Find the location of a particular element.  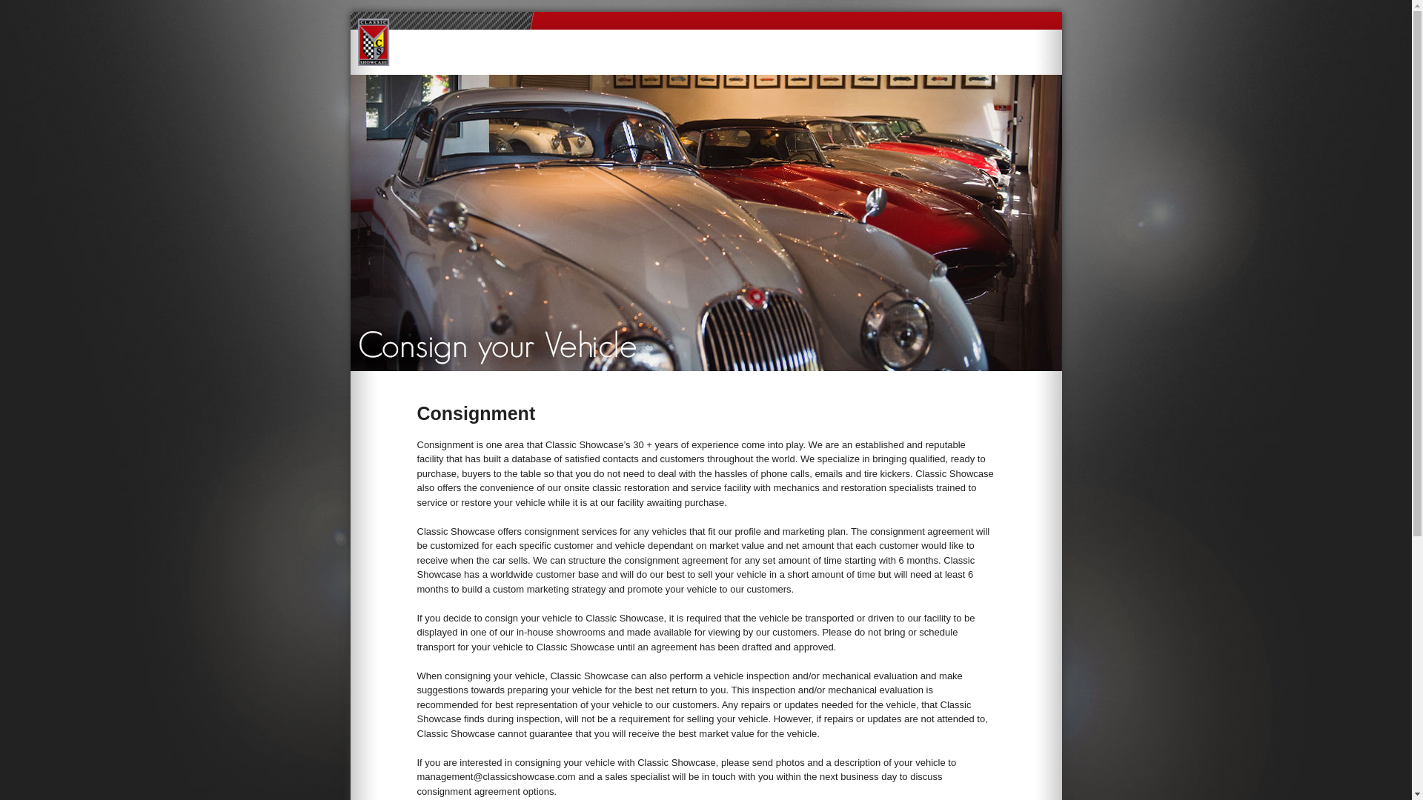

RESTORATION is located at coordinates (677, 64).